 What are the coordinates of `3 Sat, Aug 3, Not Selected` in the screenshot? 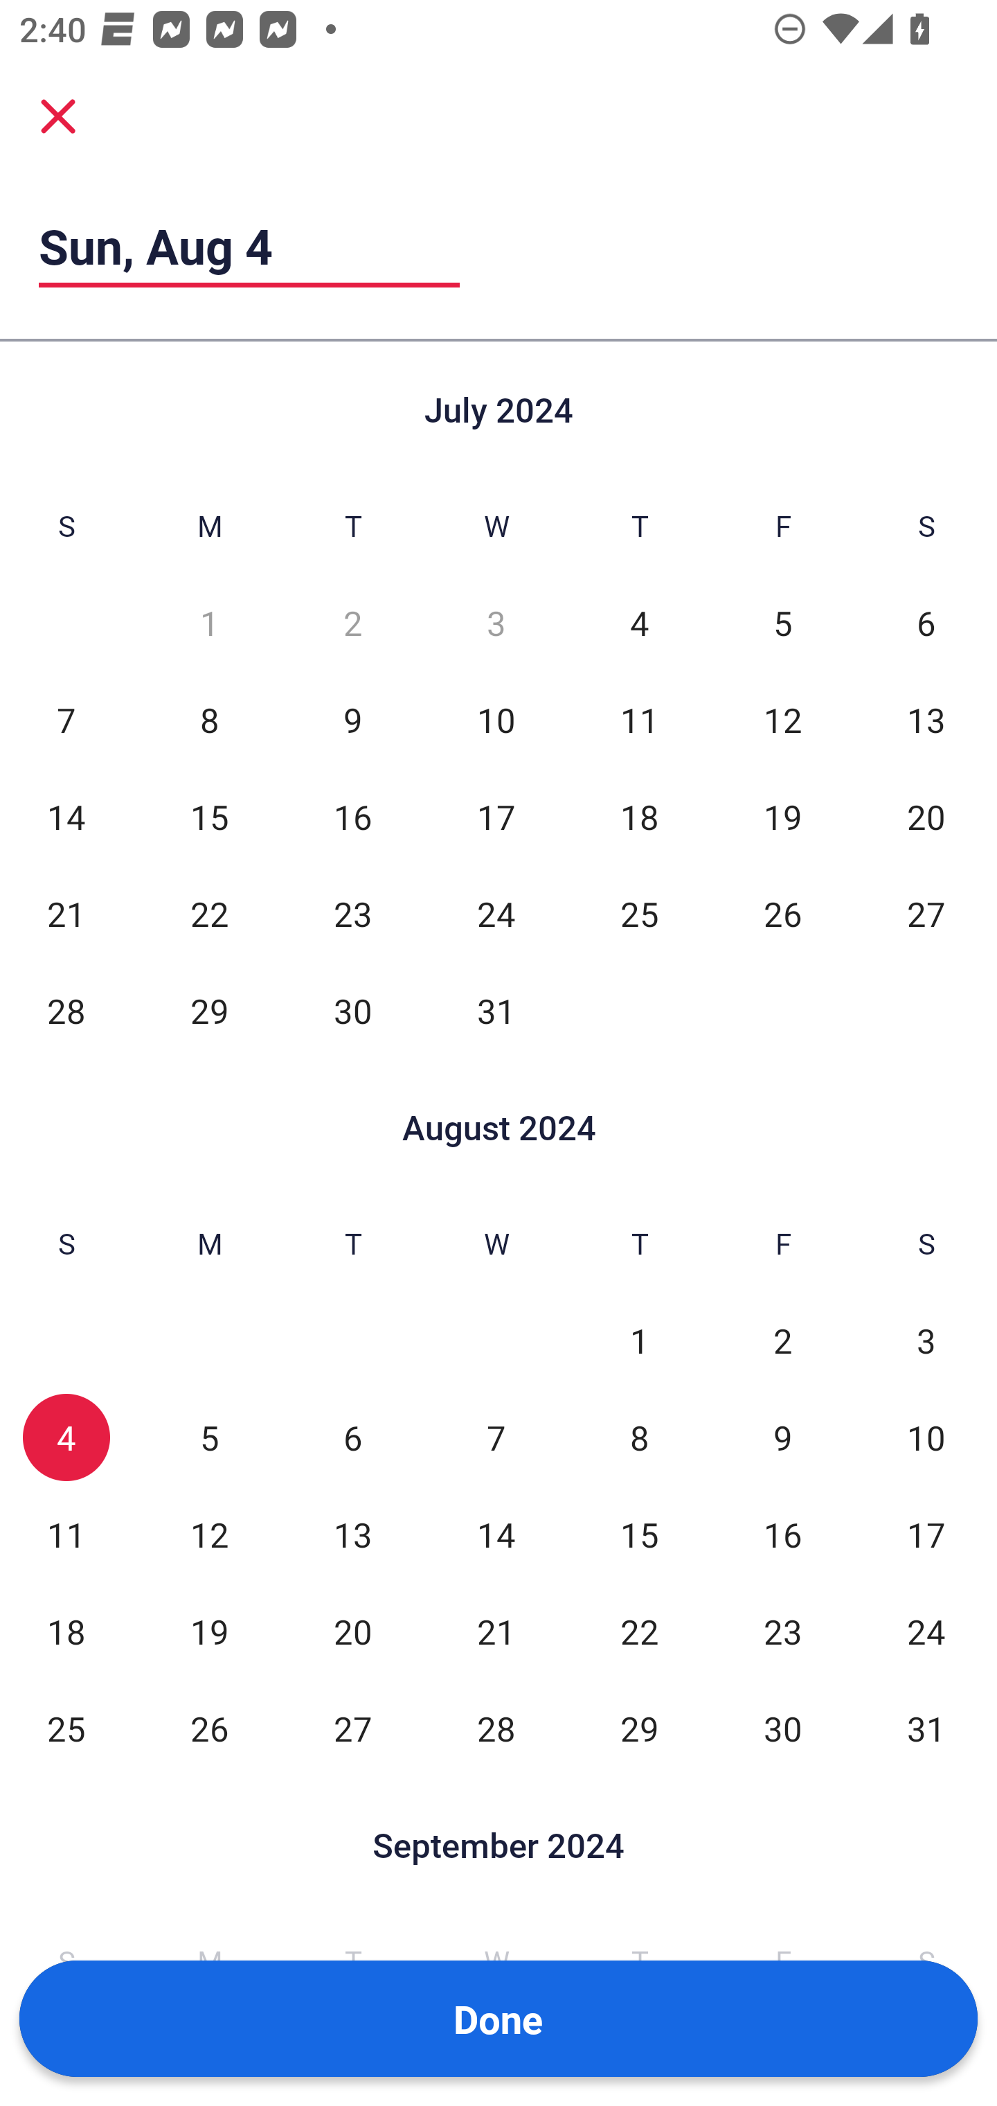 It's located at (926, 1340).